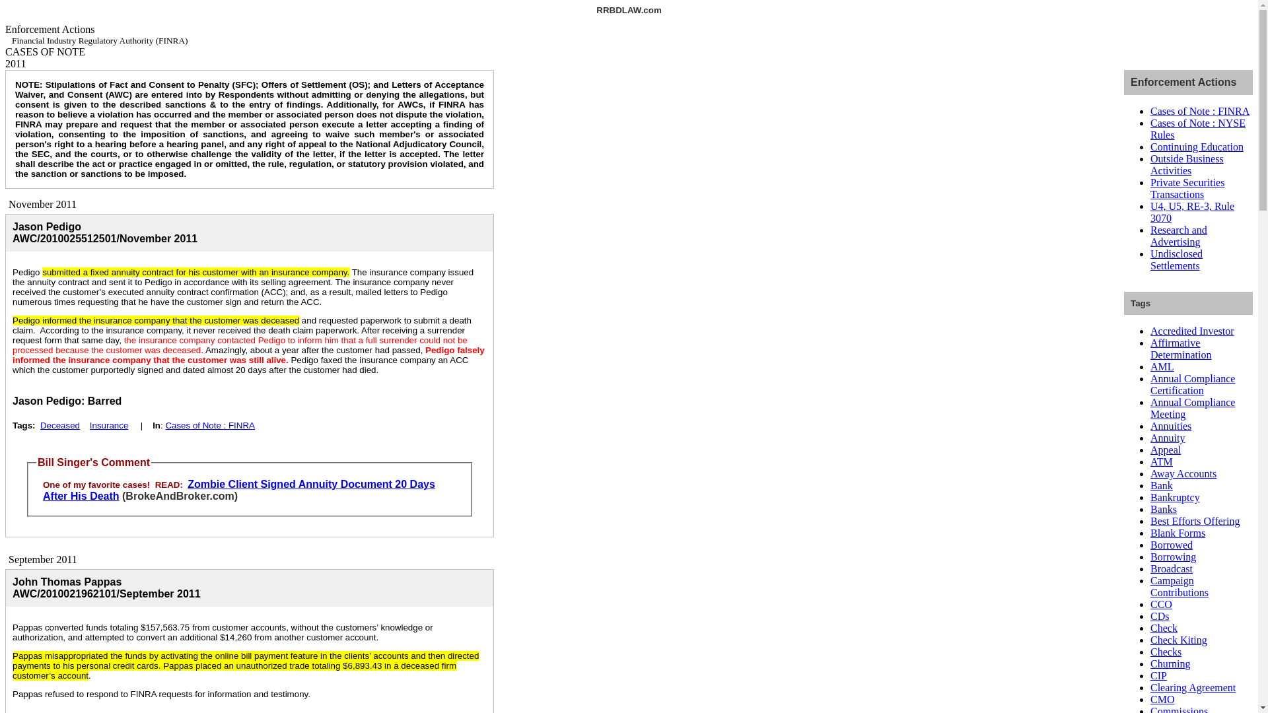  Describe the element at coordinates (1186, 164) in the screenshot. I see `Outside Business Activities` at that location.